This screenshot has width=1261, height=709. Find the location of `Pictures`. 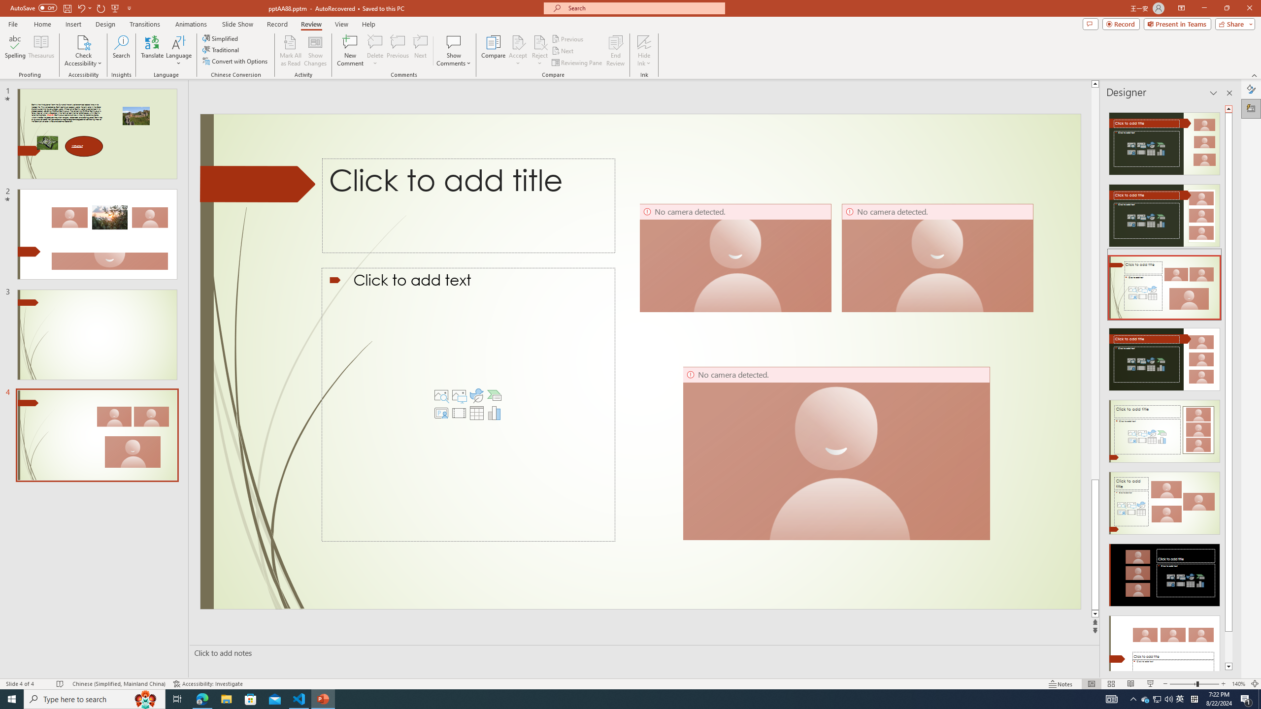

Pictures is located at coordinates (459, 395).